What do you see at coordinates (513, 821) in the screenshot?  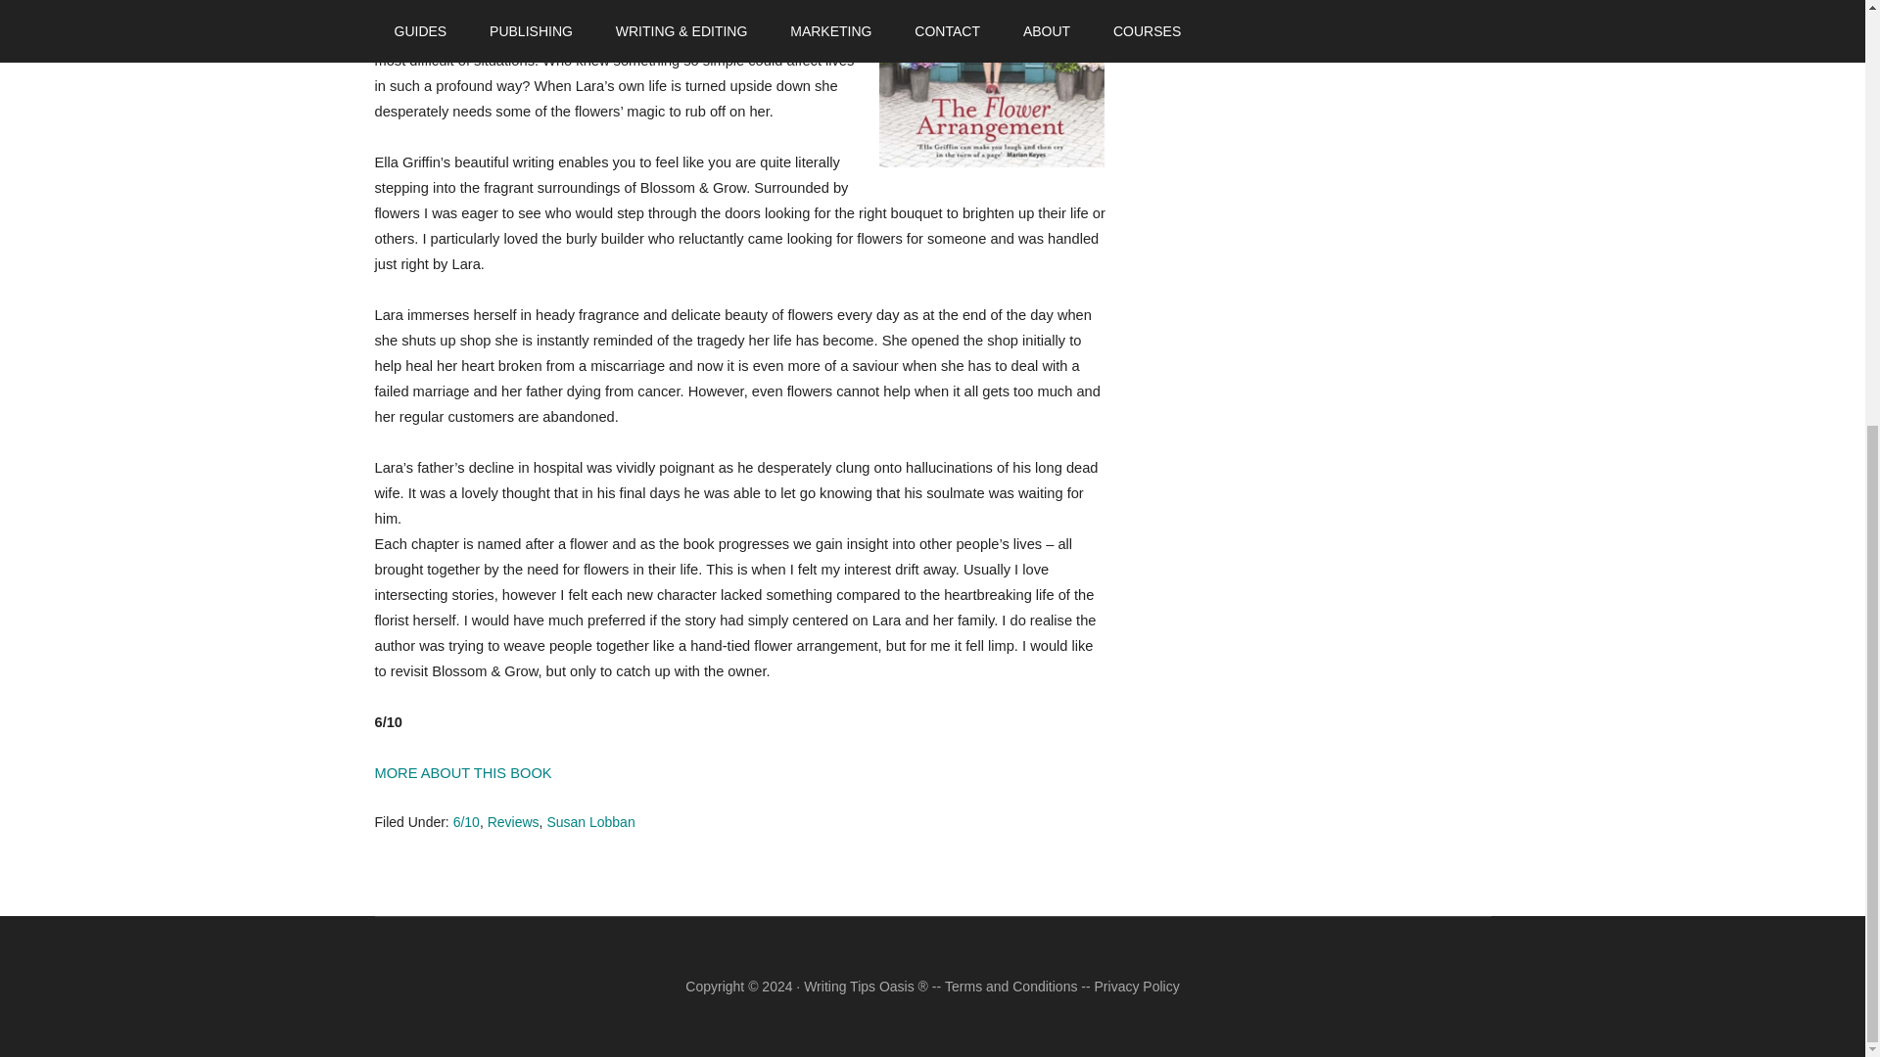 I see `Reviews` at bounding box center [513, 821].